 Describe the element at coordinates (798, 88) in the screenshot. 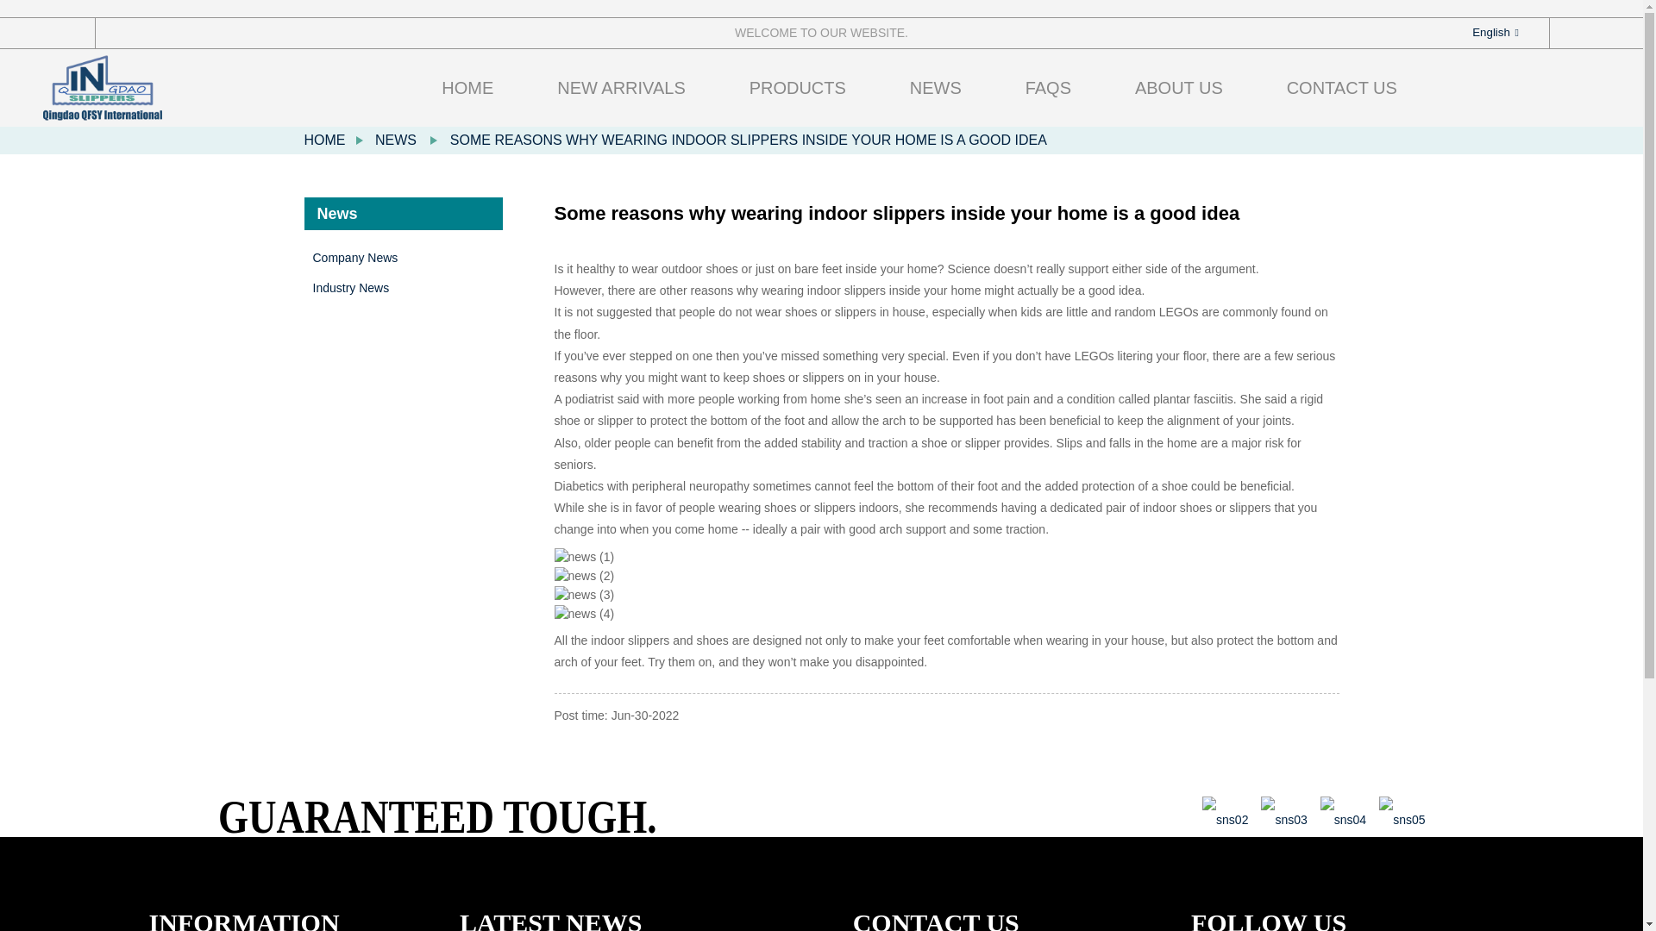

I see `PRODUCTS` at that location.